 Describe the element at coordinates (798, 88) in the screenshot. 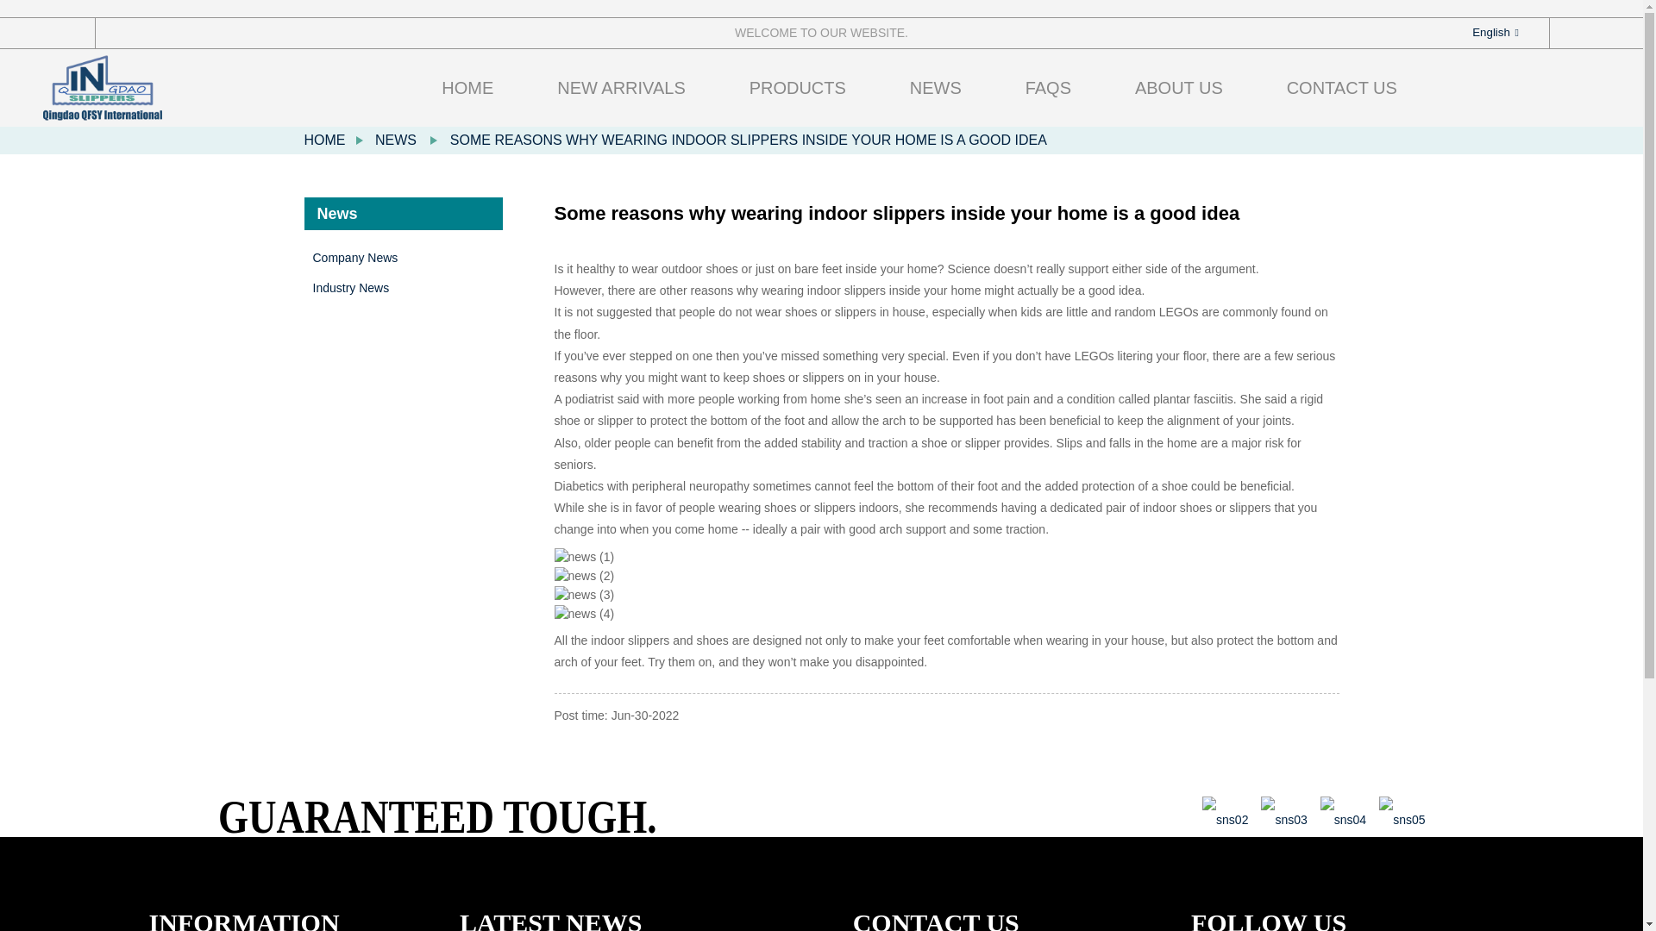

I see `PRODUCTS` at that location.